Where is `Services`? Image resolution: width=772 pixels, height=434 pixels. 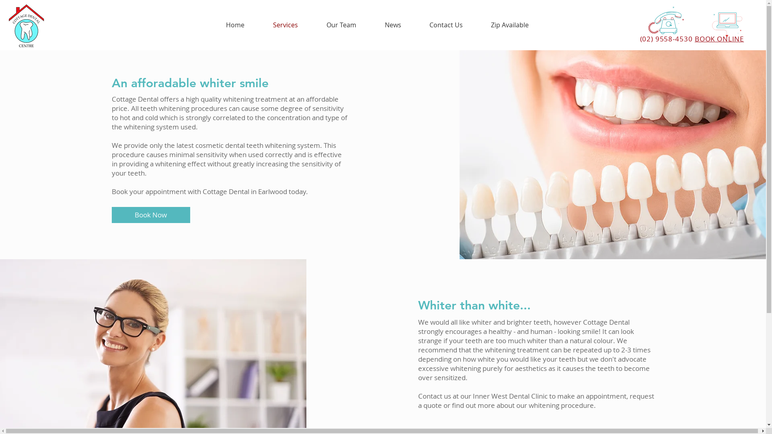 Services is located at coordinates (285, 25).